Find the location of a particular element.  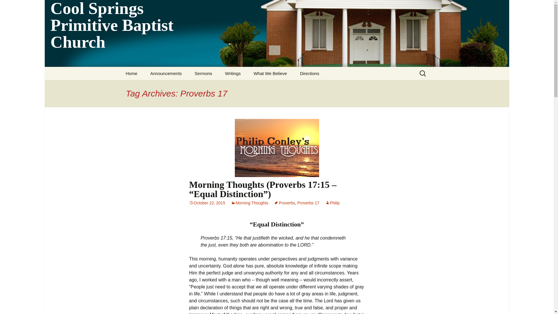

Home is located at coordinates (131, 73).